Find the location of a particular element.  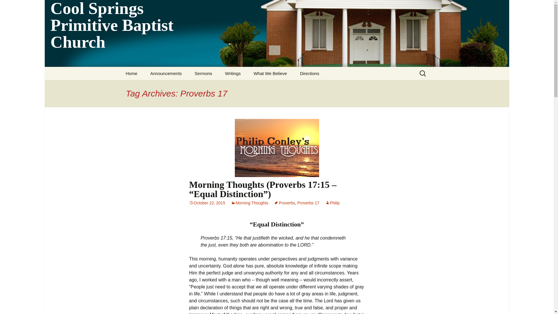

Home is located at coordinates (131, 73).